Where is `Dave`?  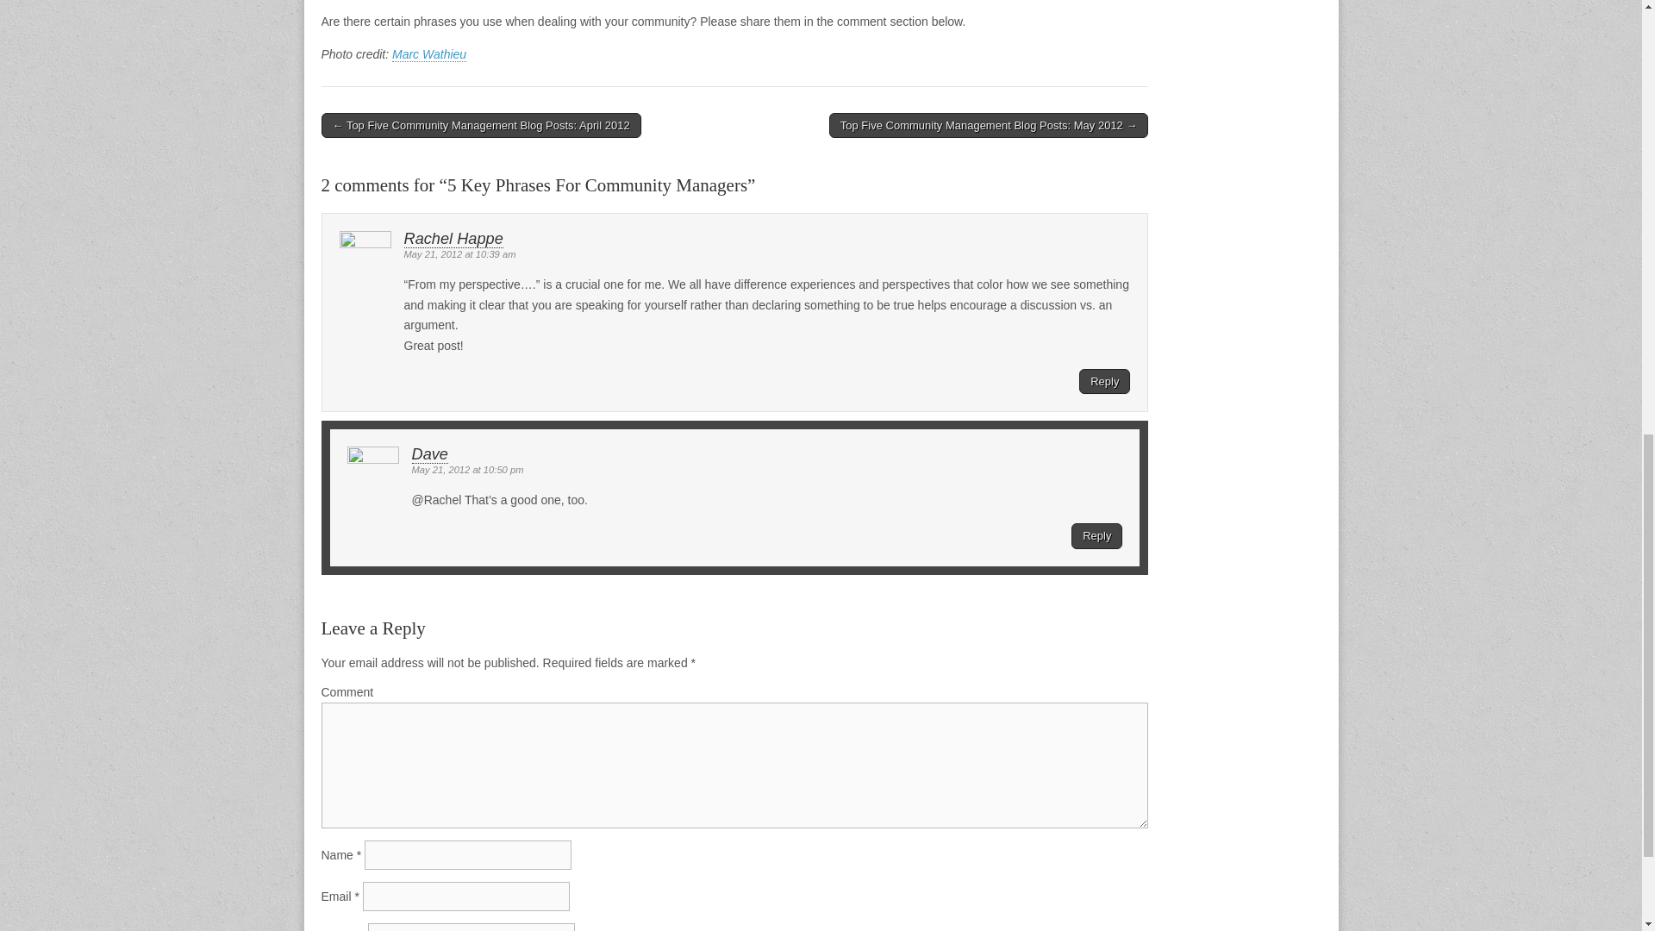 Dave is located at coordinates (430, 454).